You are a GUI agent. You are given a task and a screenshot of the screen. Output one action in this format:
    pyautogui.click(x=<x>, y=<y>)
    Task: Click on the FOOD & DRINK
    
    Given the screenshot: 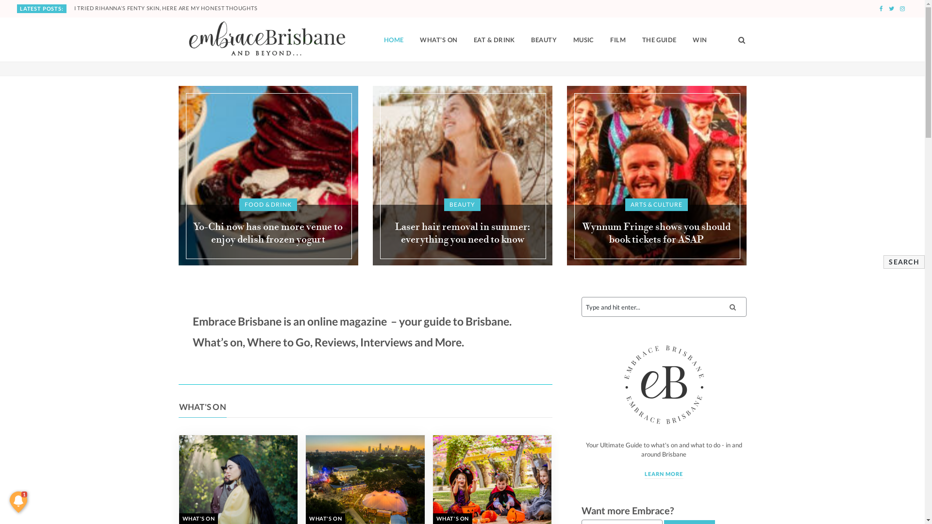 What is the action you would take?
    pyautogui.click(x=268, y=205)
    